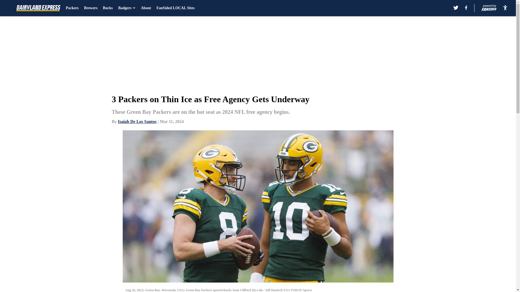  What do you see at coordinates (175, 8) in the screenshot?
I see `FanSided LOCAL Sites` at bounding box center [175, 8].